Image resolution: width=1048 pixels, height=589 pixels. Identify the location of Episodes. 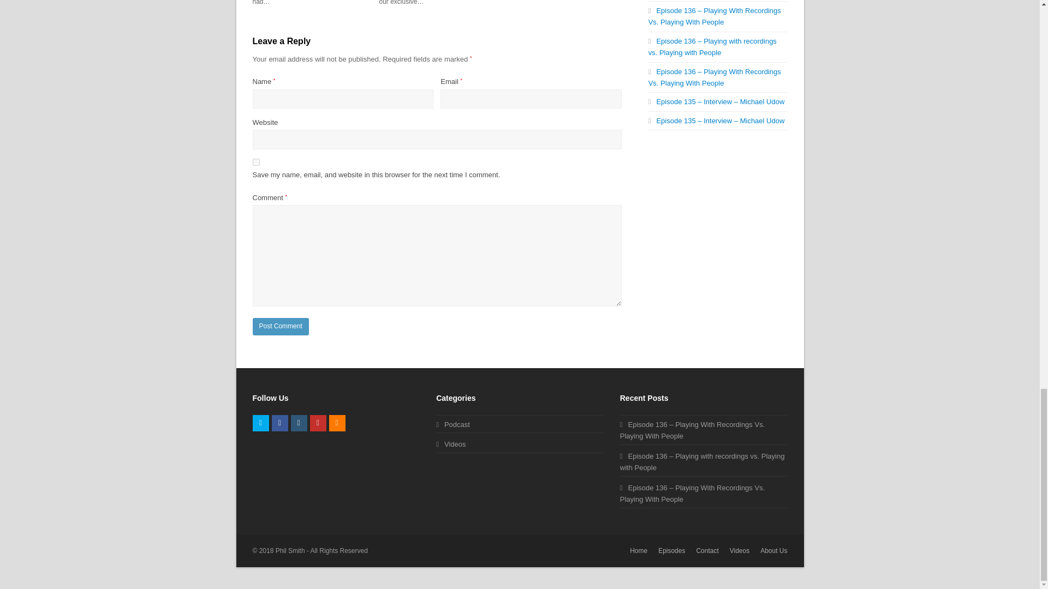
(671, 551).